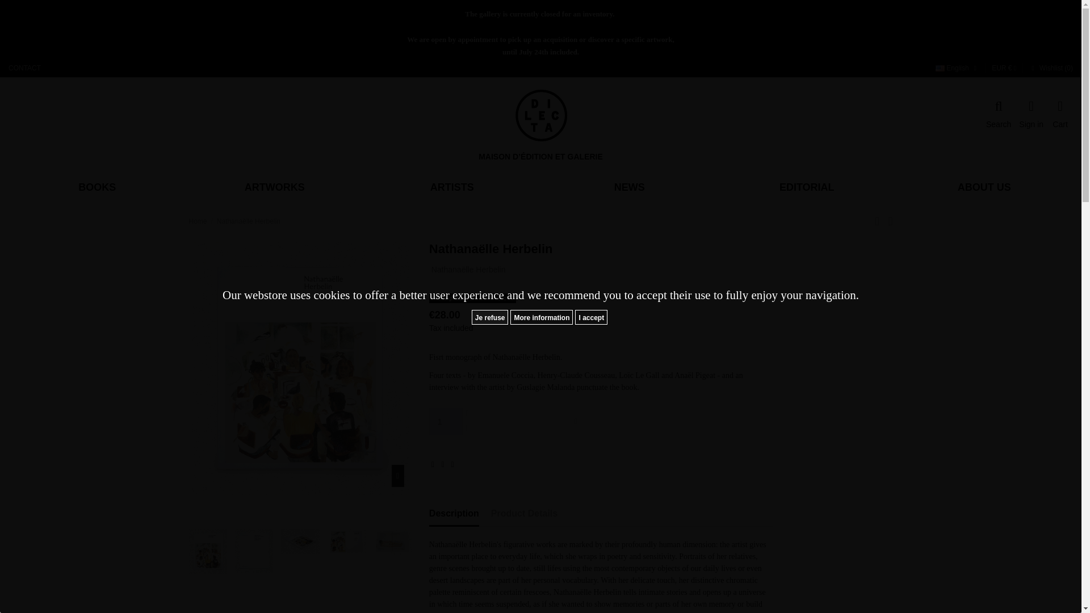 This screenshot has height=613, width=1090. I want to click on ARTWORKS, so click(275, 187).